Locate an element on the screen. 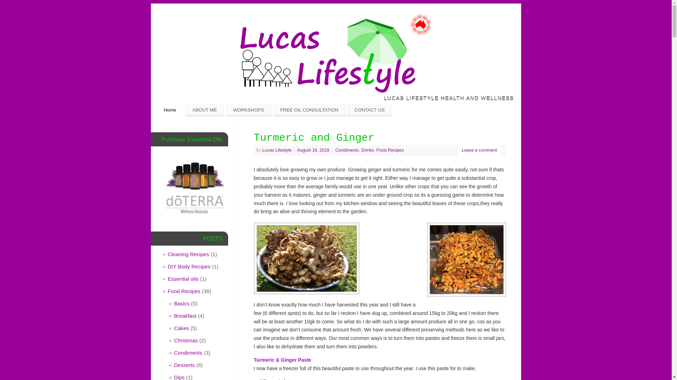 The width and height of the screenshot is (677, 380). Food Recipes is located at coordinates (390, 150).